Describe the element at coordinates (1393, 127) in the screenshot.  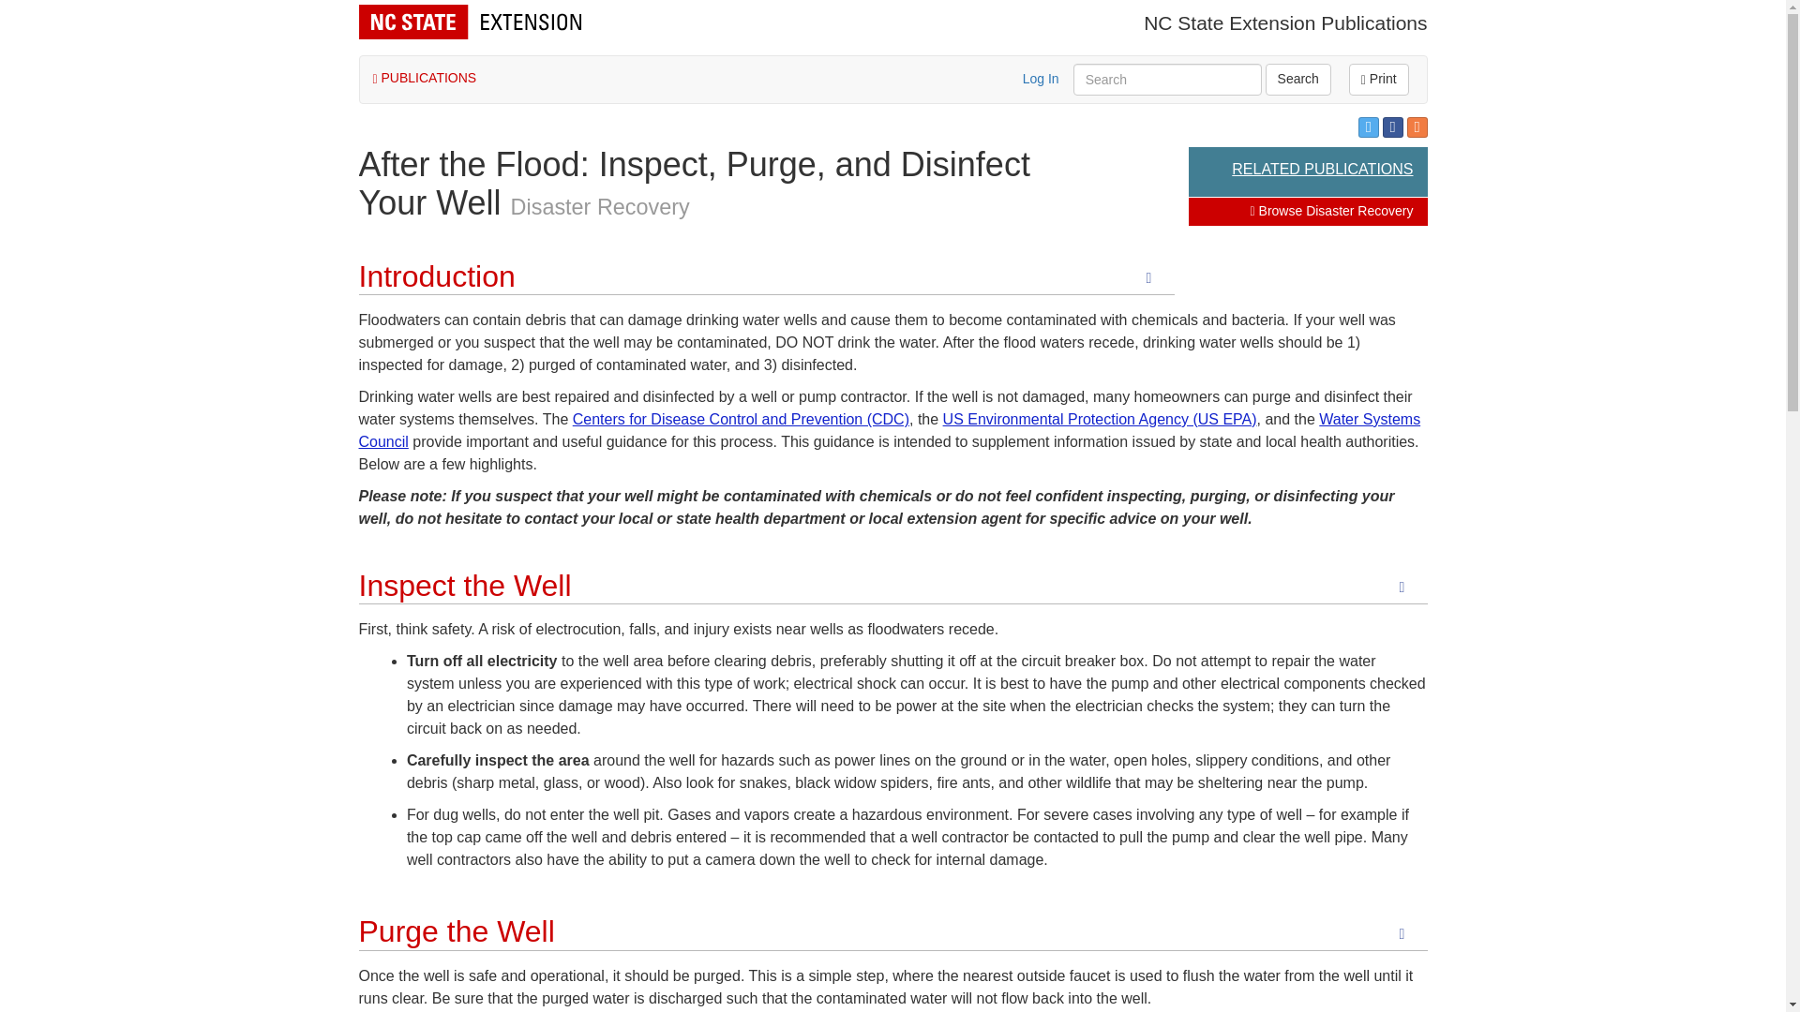
I see `Share on Facebook` at that location.